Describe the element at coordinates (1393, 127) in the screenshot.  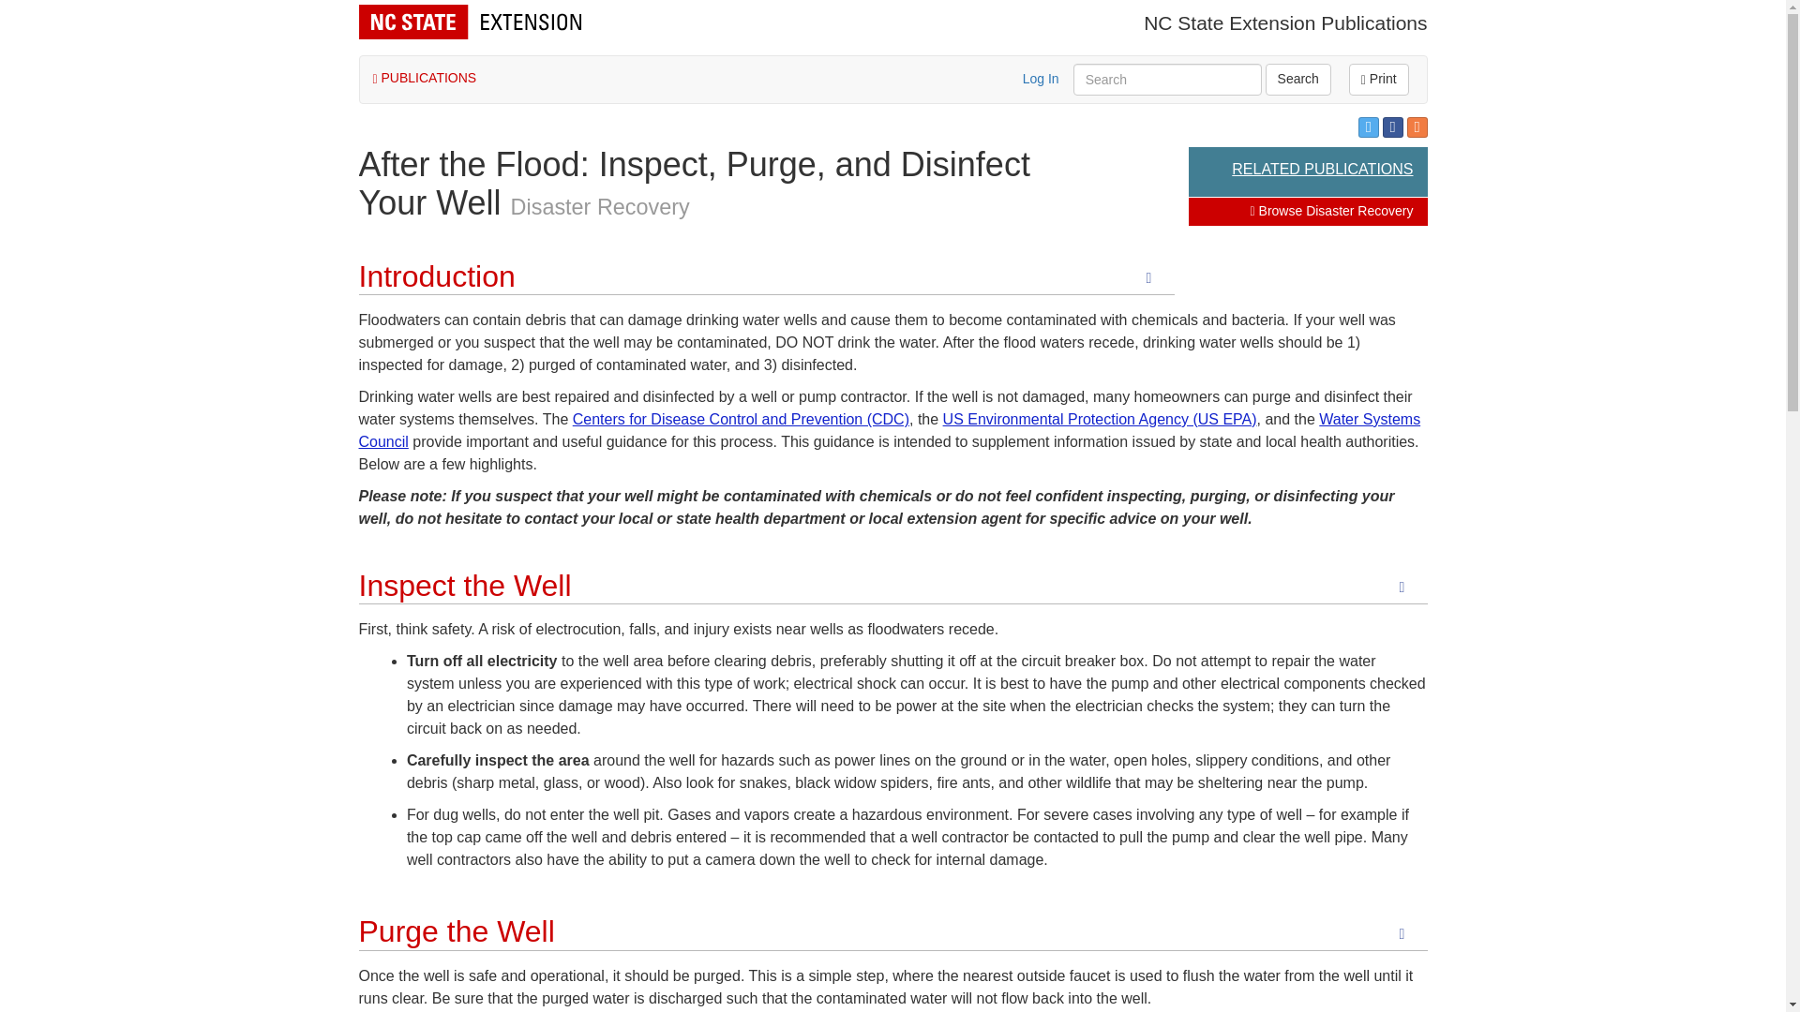
I see `Share on Facebook` at that location.